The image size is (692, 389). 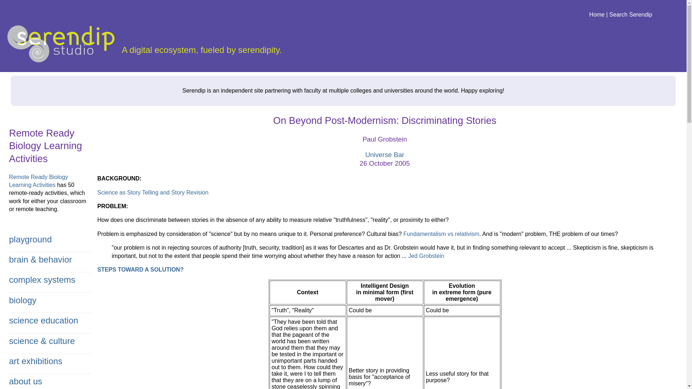 I want to click on Search Serendip, so click(x=631, y=14).